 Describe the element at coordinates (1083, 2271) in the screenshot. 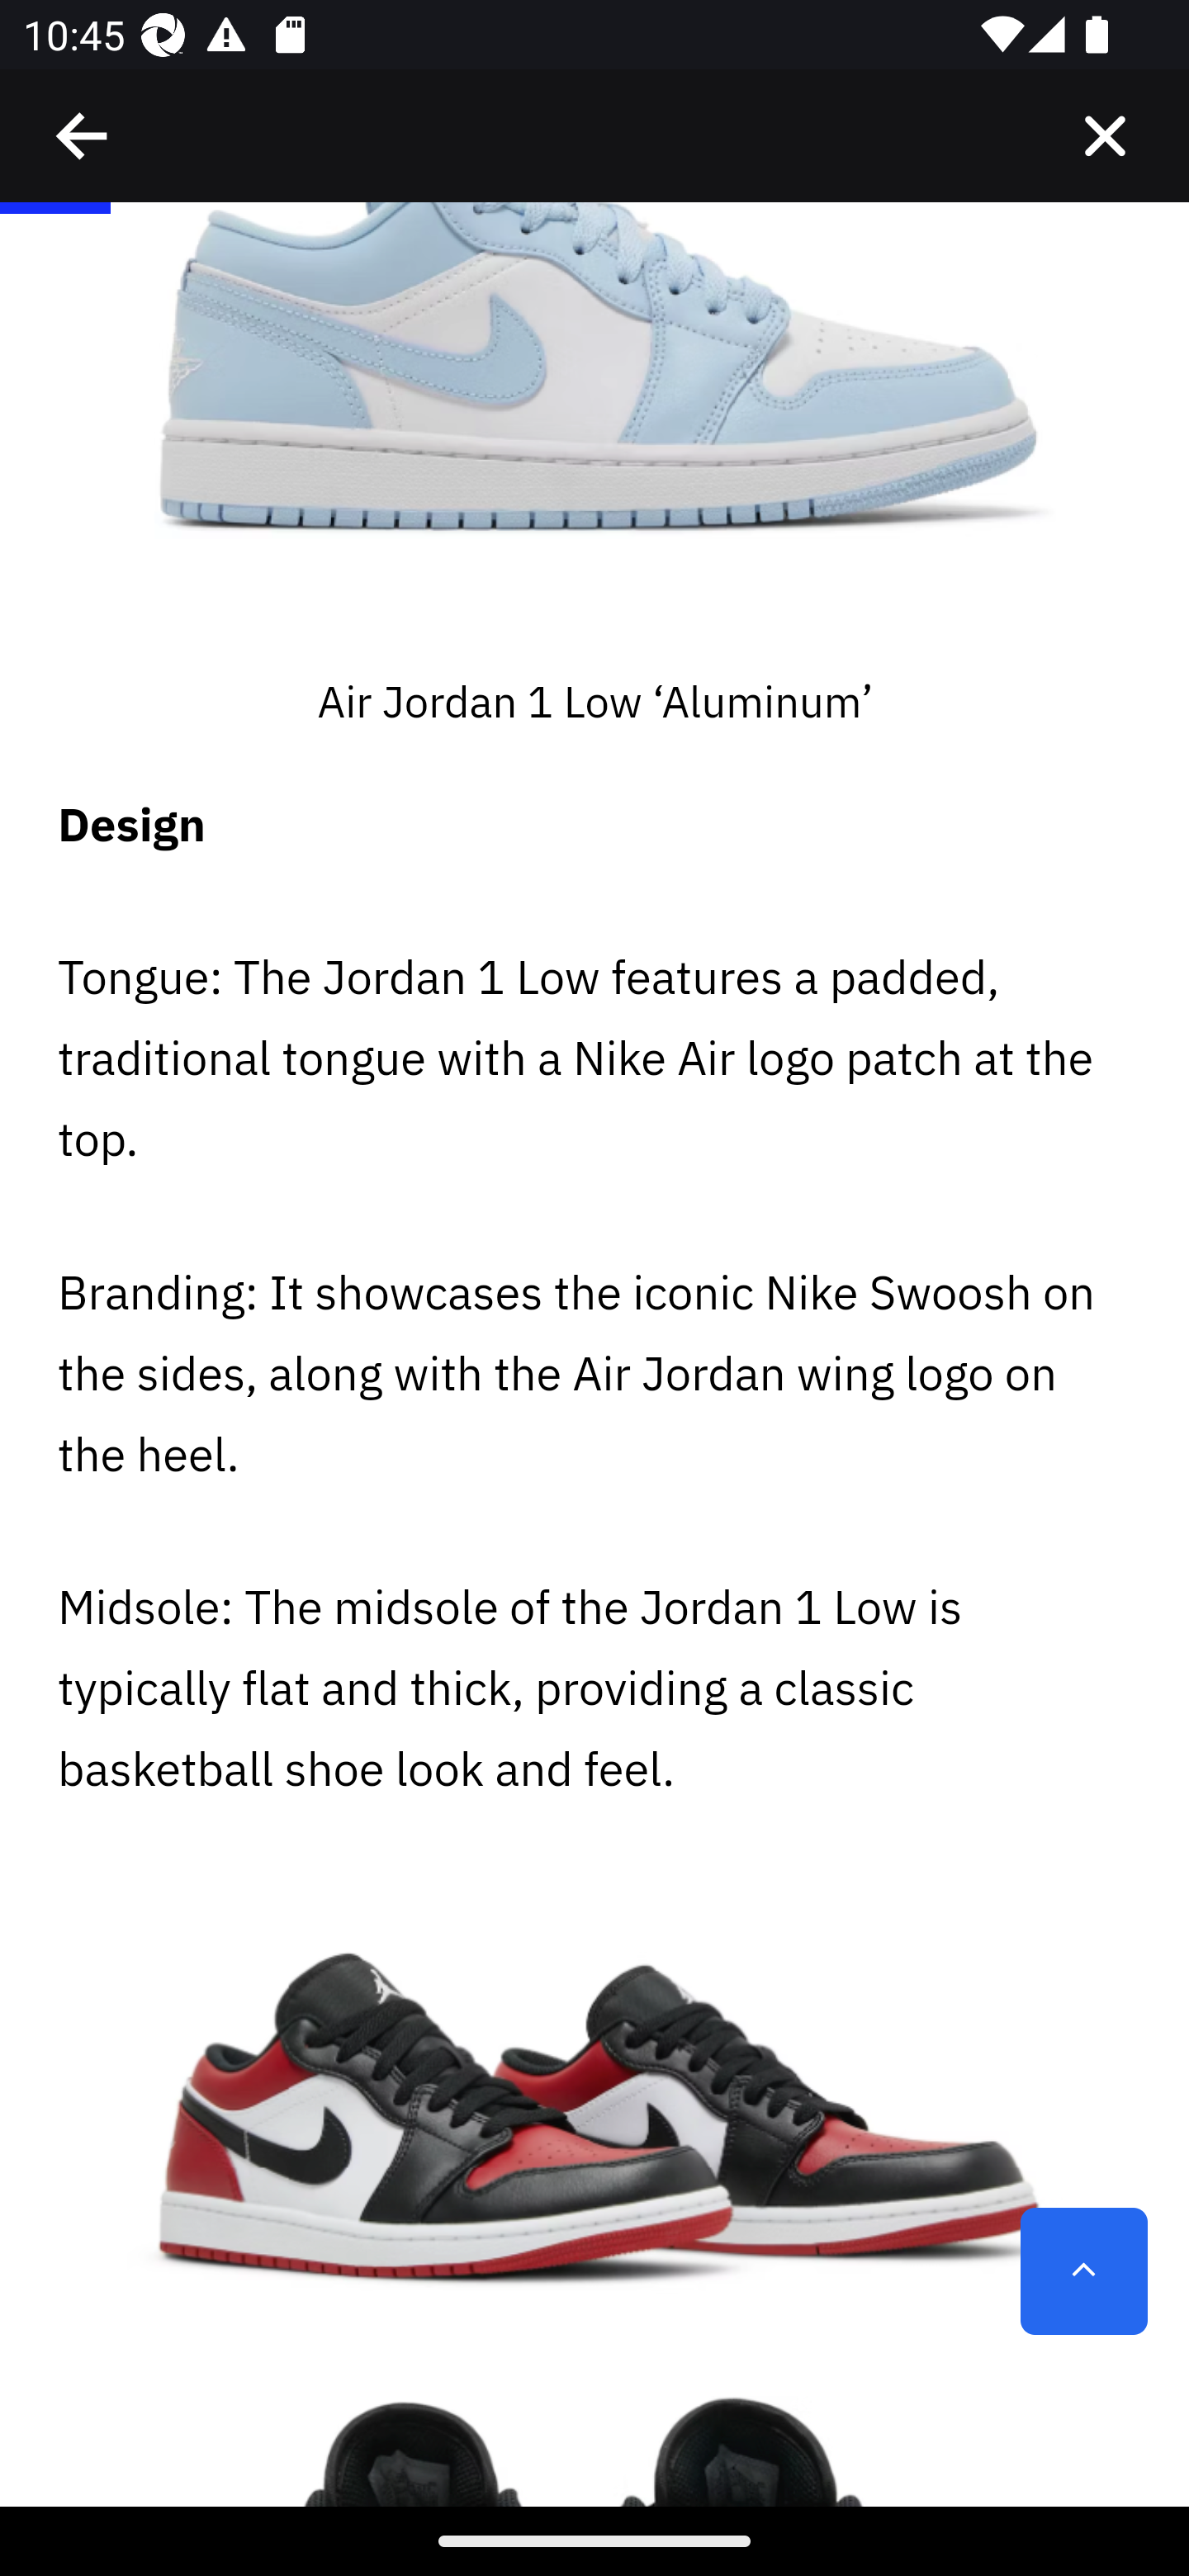

I see `Scroll to top ` at that location.